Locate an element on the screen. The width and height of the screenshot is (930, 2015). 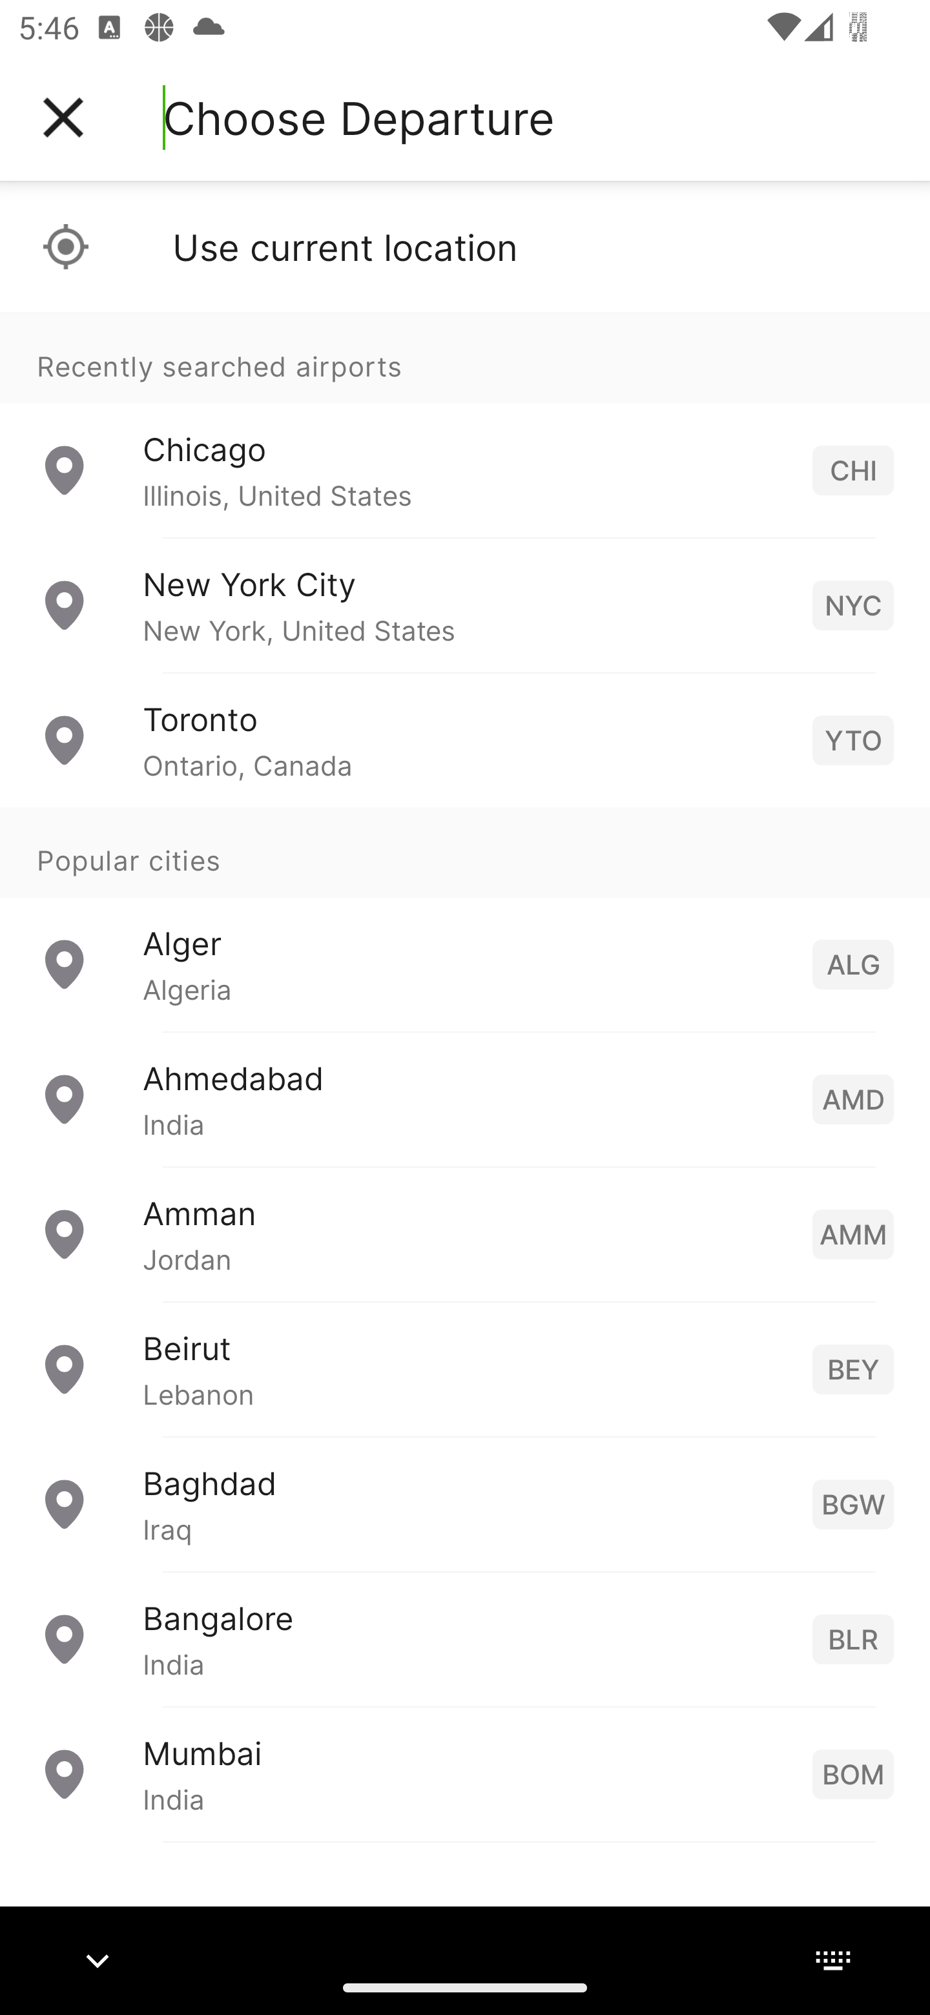
Choose Departure is located at coordinates (358, 118).